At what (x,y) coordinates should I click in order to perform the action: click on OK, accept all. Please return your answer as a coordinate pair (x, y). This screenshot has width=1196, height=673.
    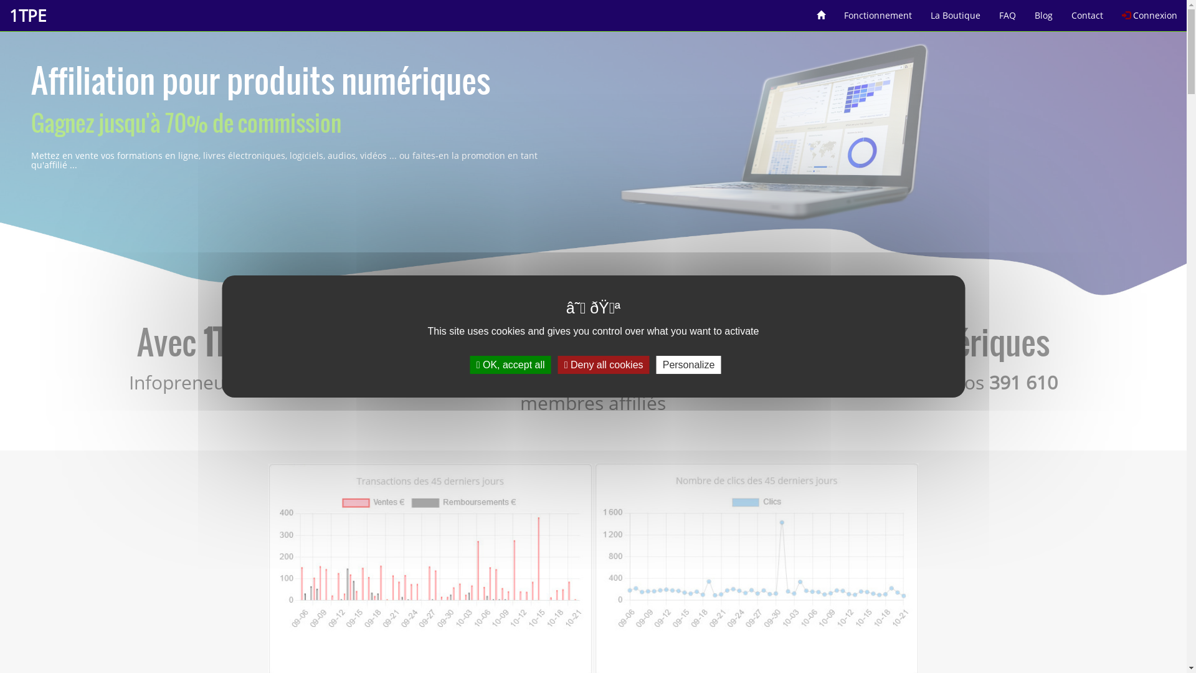
    Looking at the image, I should click on (511, 365).